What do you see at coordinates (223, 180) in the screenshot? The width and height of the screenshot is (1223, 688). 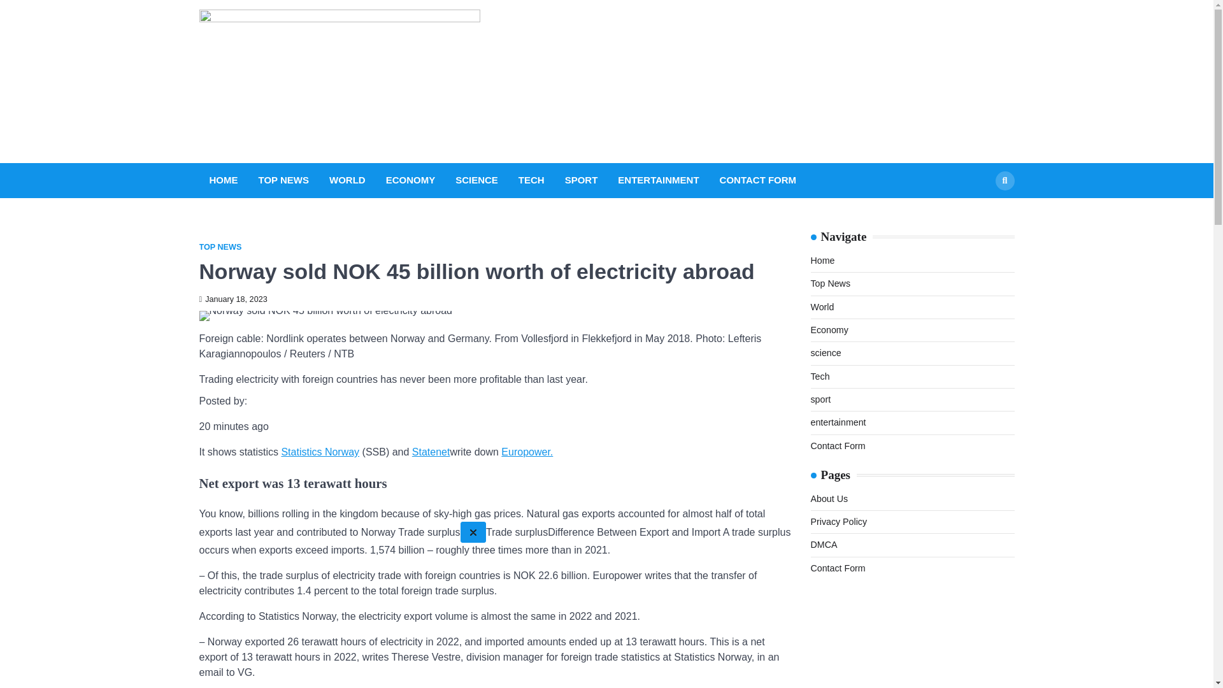 I see `HOME` at bounding box center [223, 180].